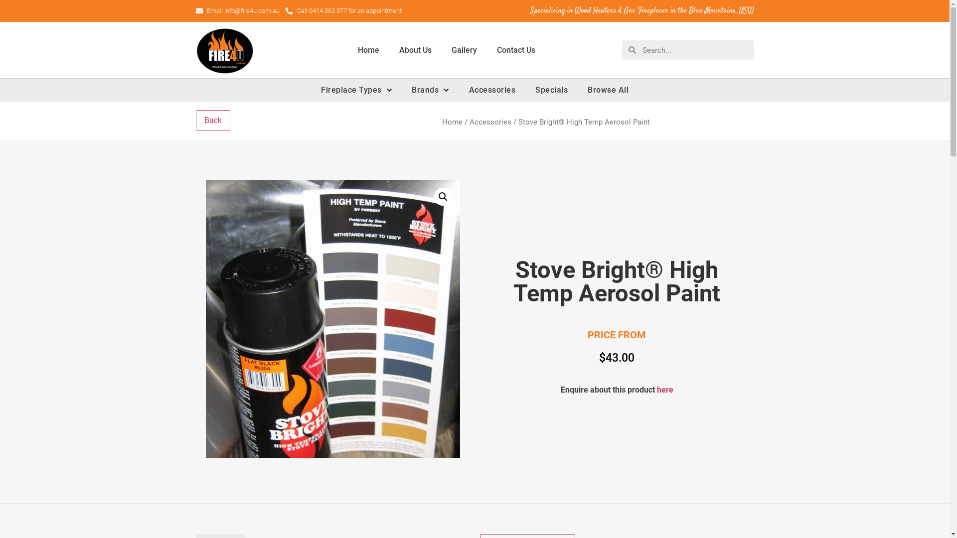 The height and width of the screenshot is (538, 957). What do you see at coordinates (490, 122) in the screenshot?
I see `Accessories` at bounding box center [490, 122].